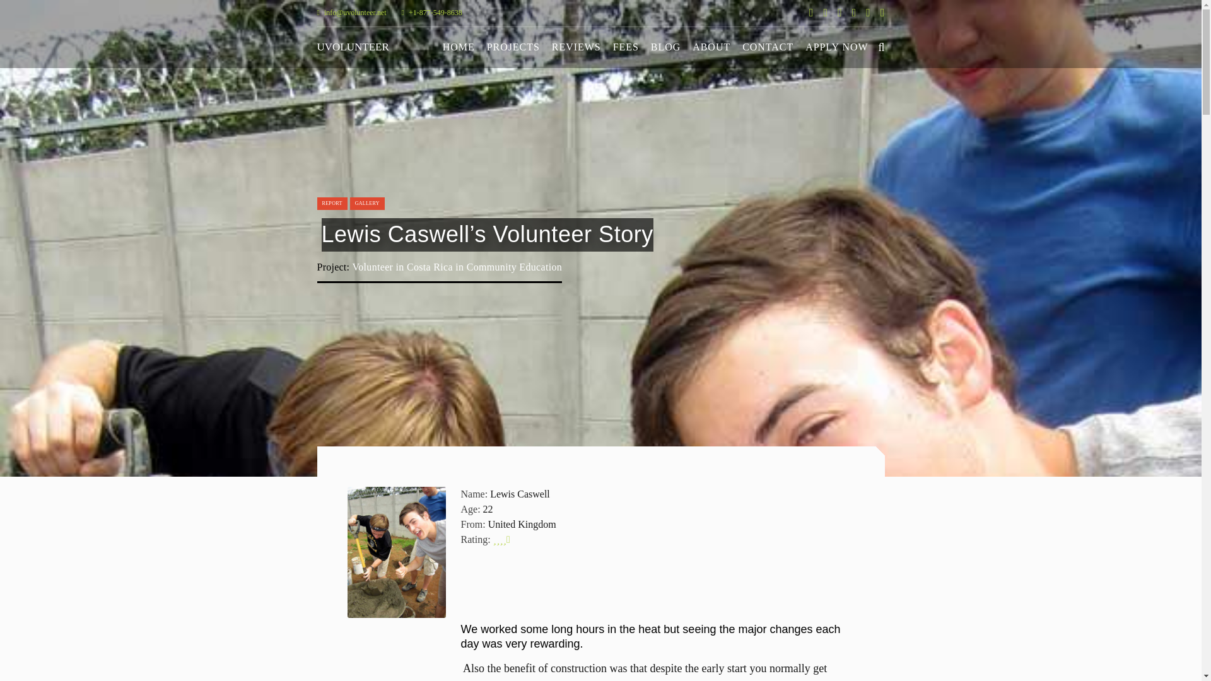  Describe the element at coordinates (665, 47) in the screenshot. I see `BLOG` at that location.